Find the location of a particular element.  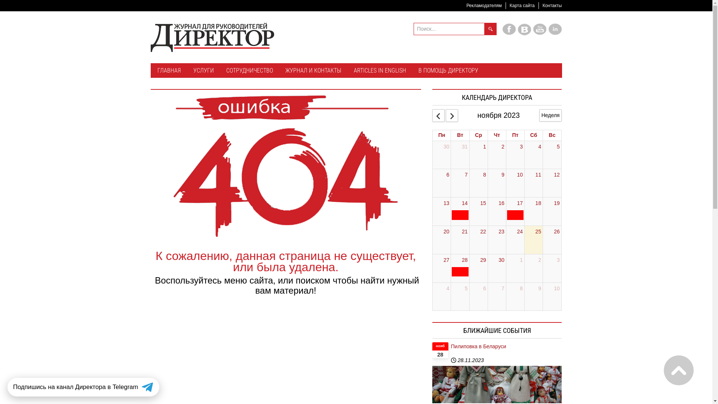

5 is located at coordinates (558, 147).